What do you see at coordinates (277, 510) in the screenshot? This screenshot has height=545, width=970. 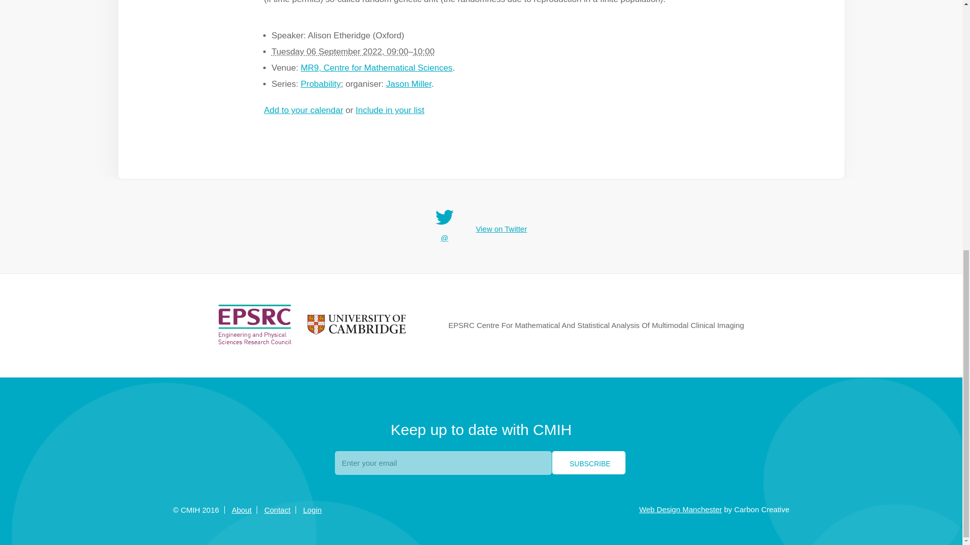 I see `Contact` at bounding box center [277, 510].